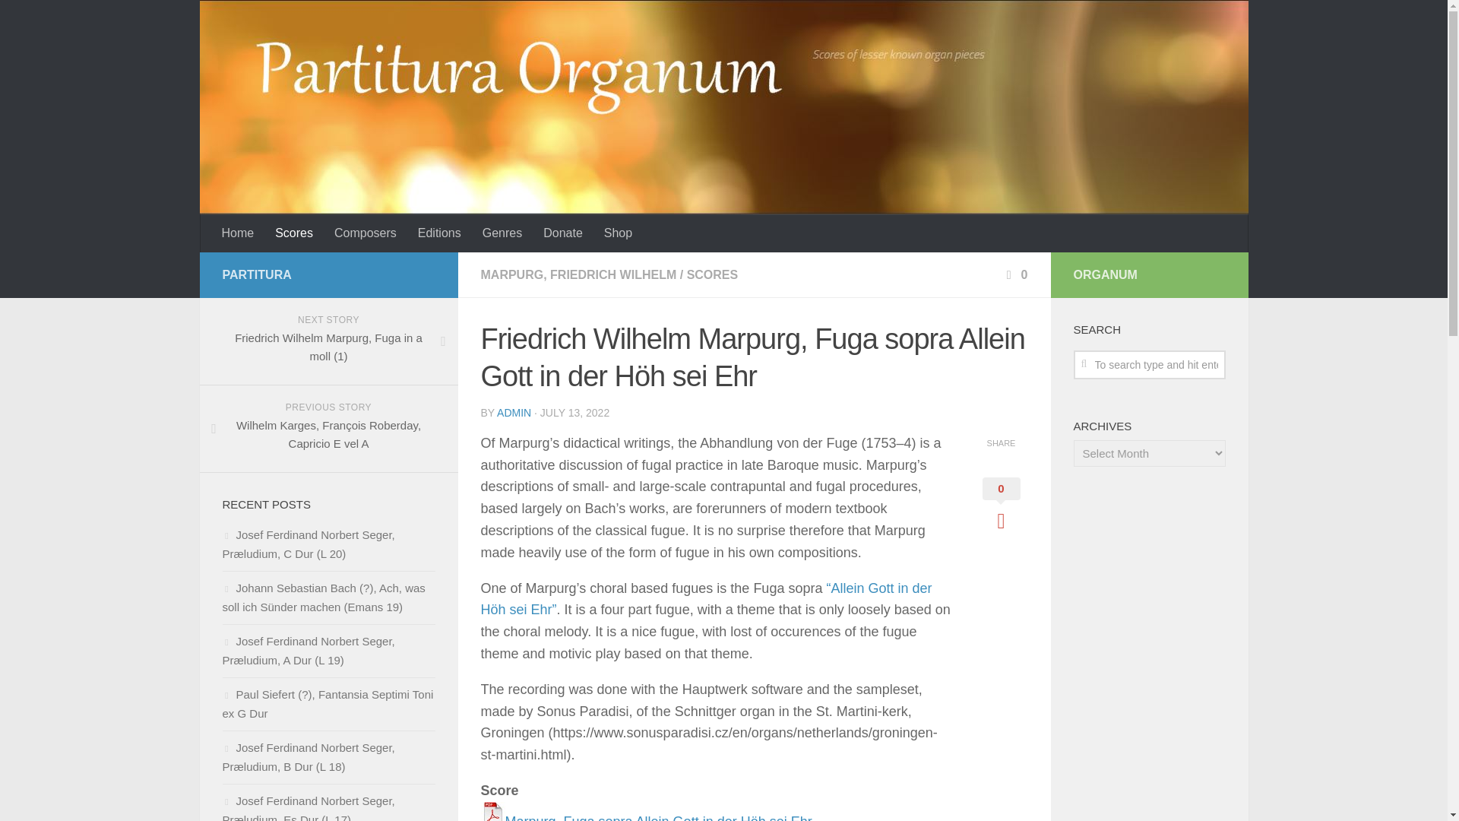 The height and width of the screenshot is (821, 1459). Describe the element at coordinates (713, 275) in the screenshot. I see `SCORES` at that location.